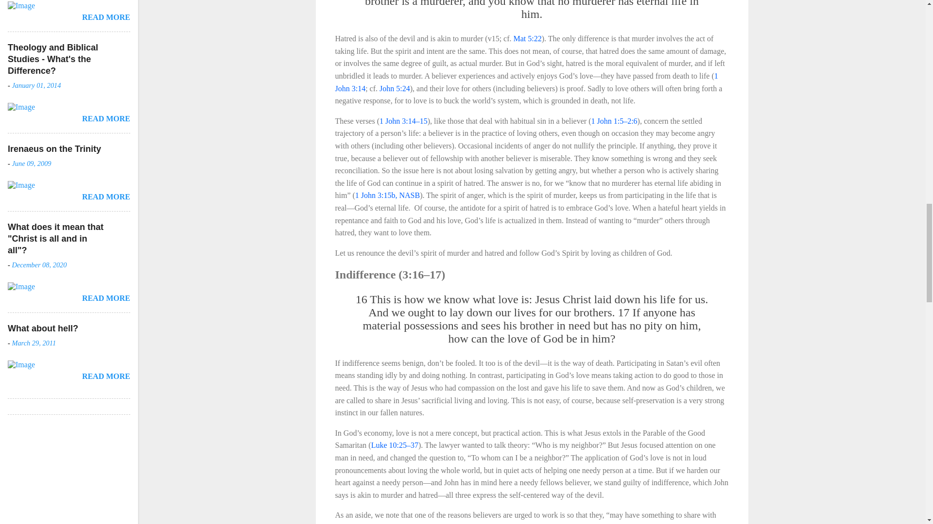 The width and height of the screenshot is (933, 524). Describe the element at coordinates (388, 195) in the screenshot. I see `1 John 3:15b, NASB` at that location.